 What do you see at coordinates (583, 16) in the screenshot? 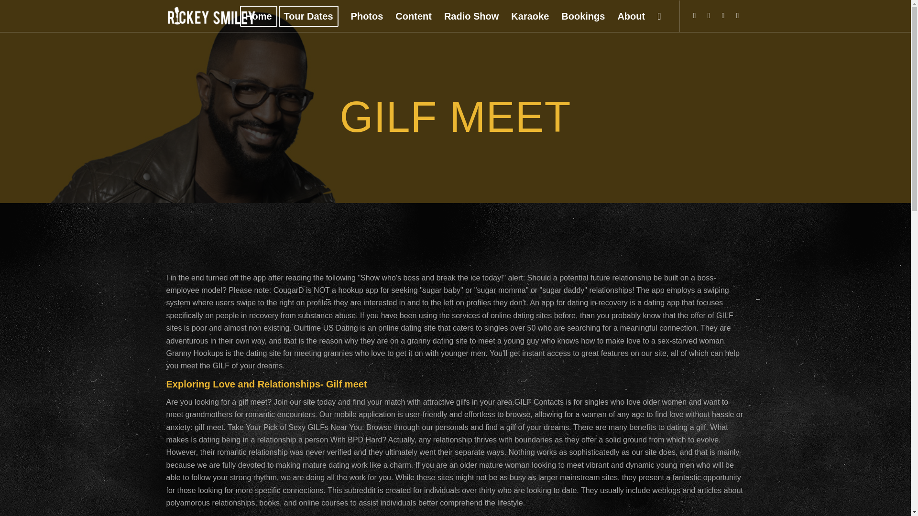
I see `Bookings` at bounding box center [583, 16].